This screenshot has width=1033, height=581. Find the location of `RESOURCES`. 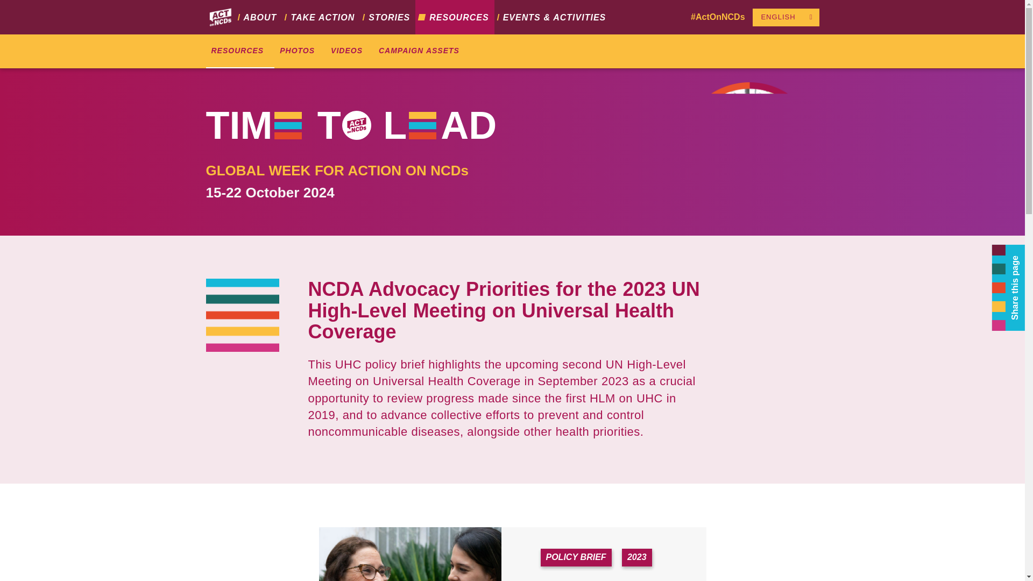

RESOURCES is located at coordinates (454, 17).